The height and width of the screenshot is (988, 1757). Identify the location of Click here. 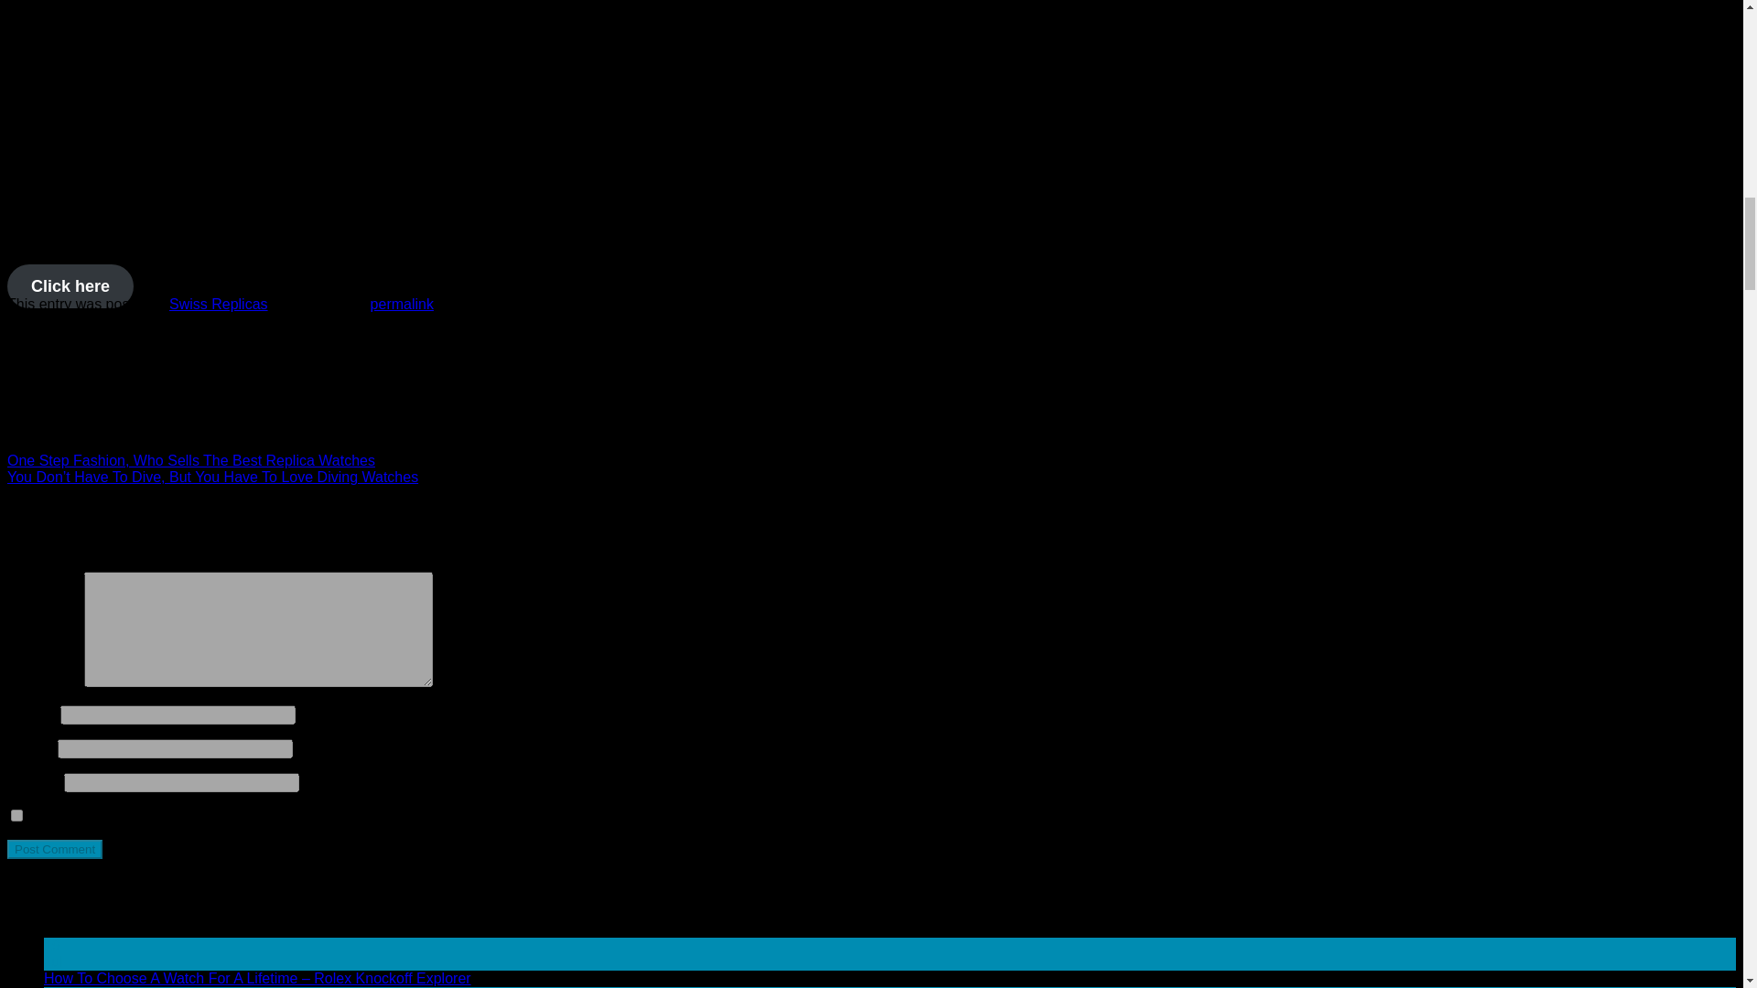
(70, 285).